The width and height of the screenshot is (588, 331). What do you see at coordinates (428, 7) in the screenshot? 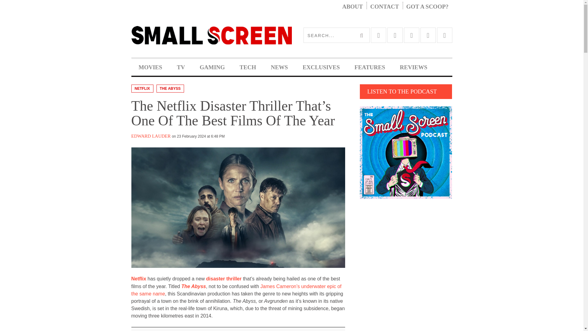
I see `GOT A SCOOP?` at bounding box center [428, 7].